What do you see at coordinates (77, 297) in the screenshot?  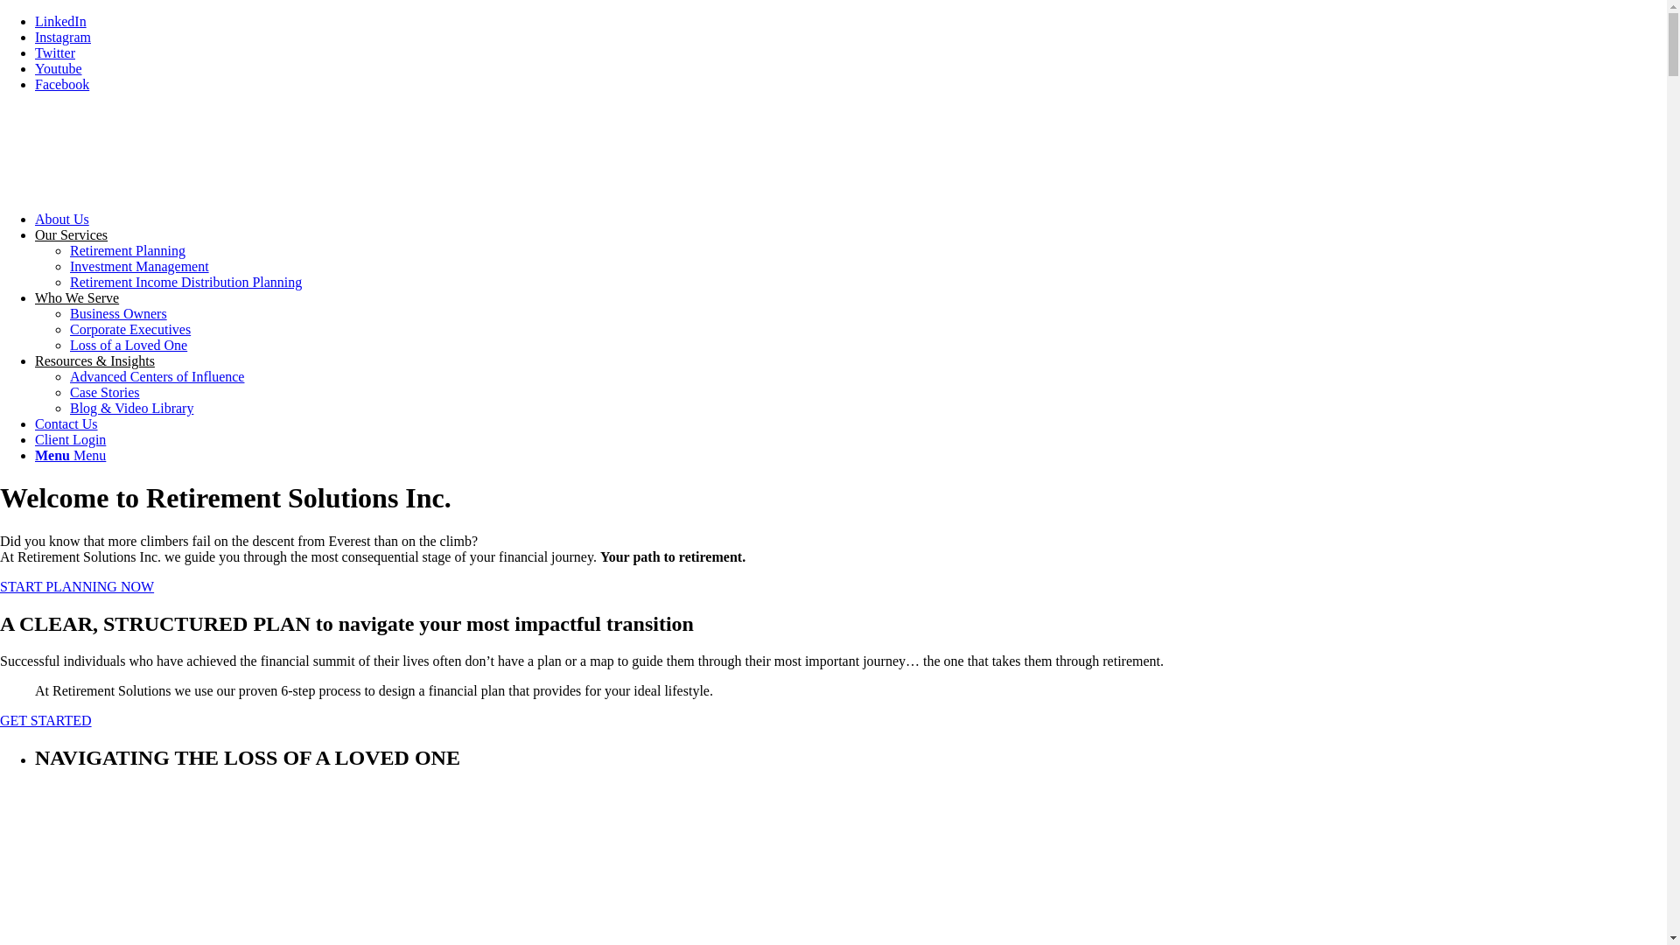 I see `Who We Serve` at bounding box center [77, 297].